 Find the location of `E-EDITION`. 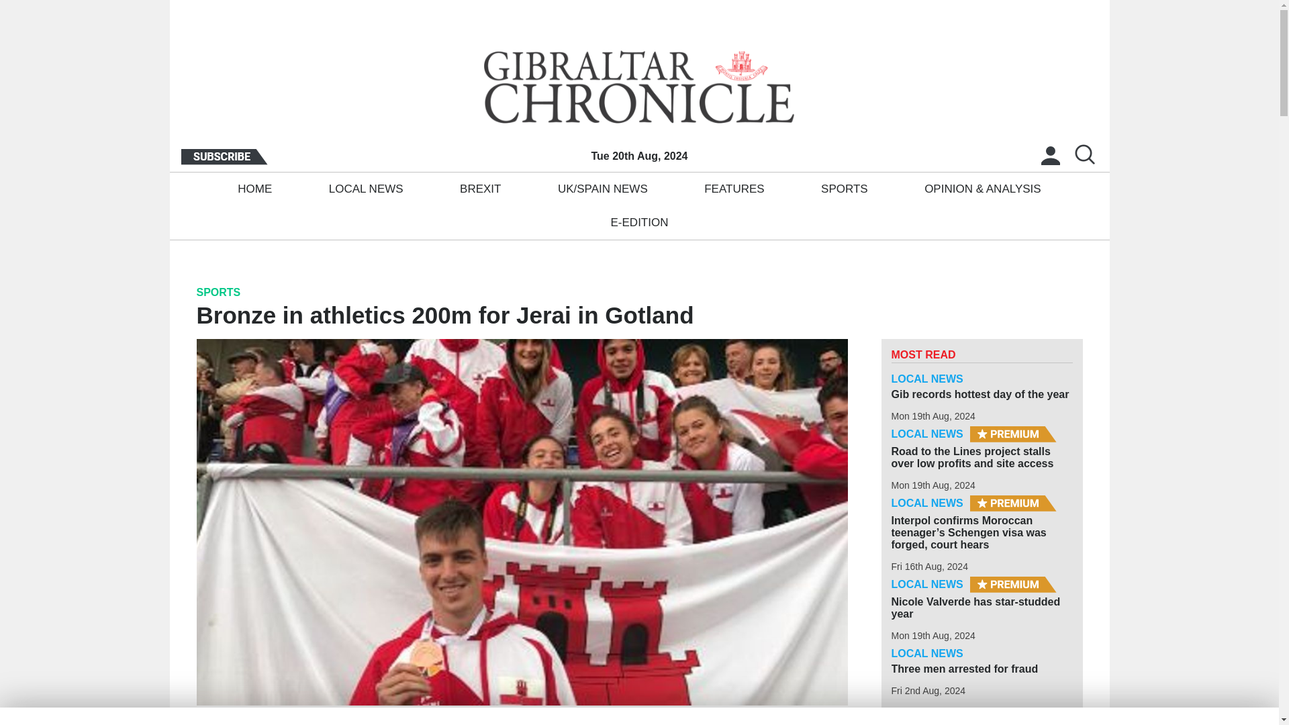

E-EDITION is located at coordinates (639, 223).